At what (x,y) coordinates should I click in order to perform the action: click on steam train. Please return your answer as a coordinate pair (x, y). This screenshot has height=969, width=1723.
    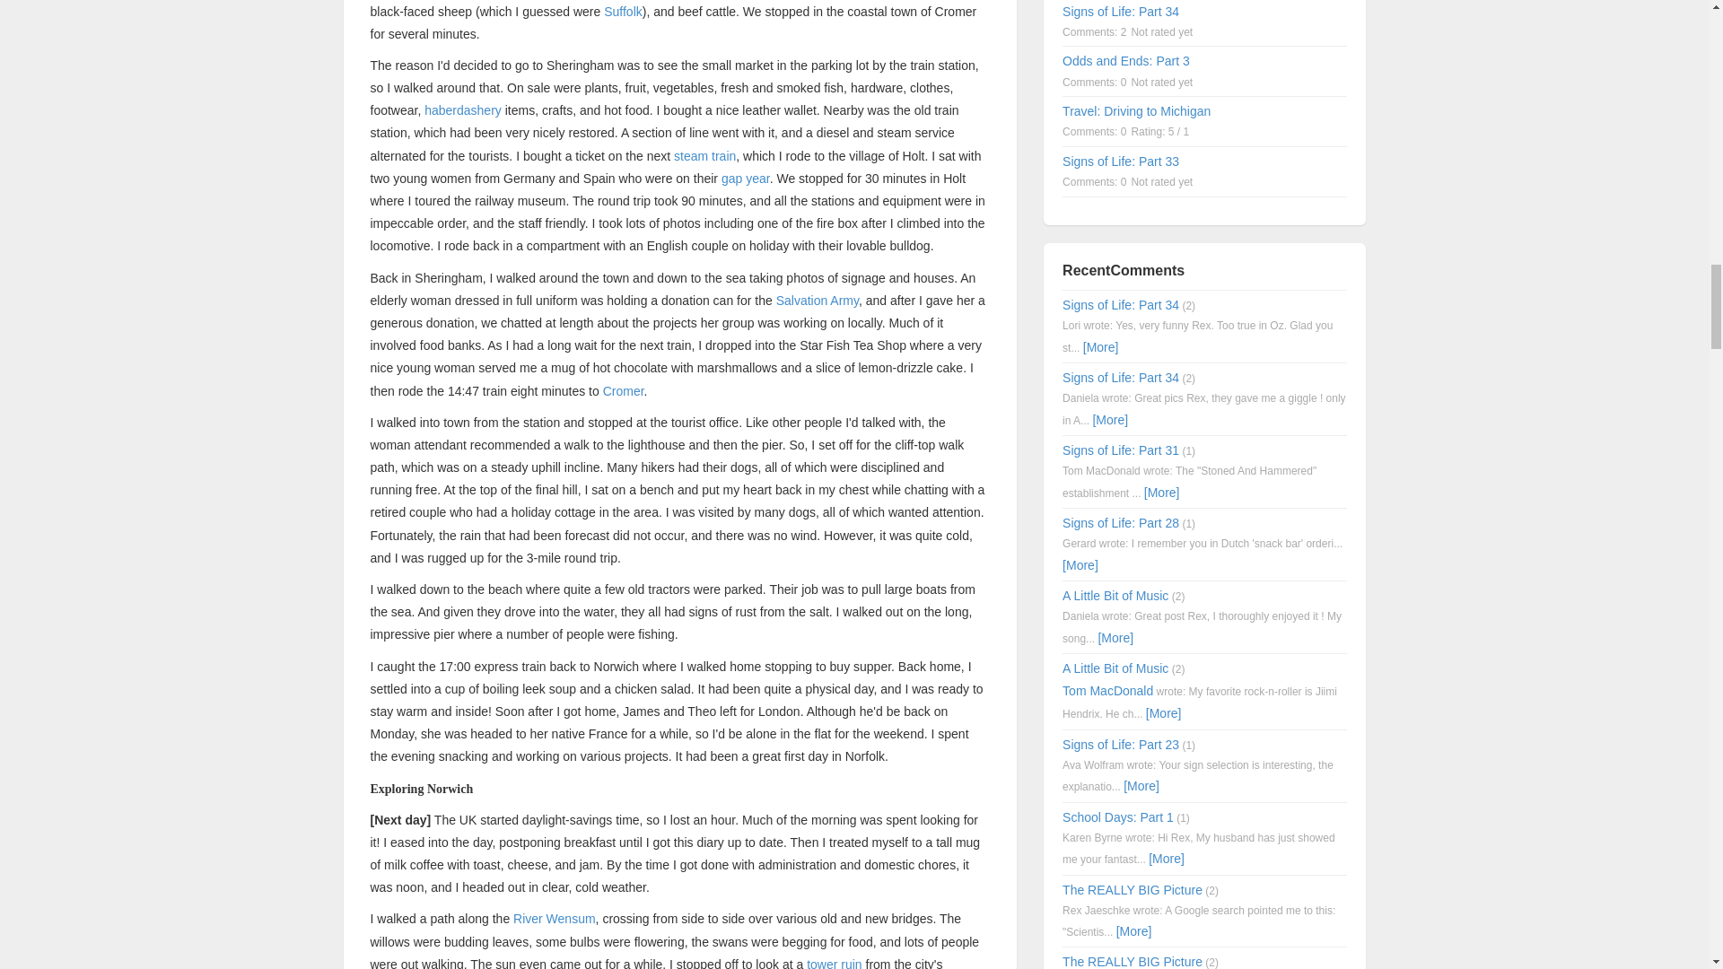
    Looking at the image, I should click on (704, 156).